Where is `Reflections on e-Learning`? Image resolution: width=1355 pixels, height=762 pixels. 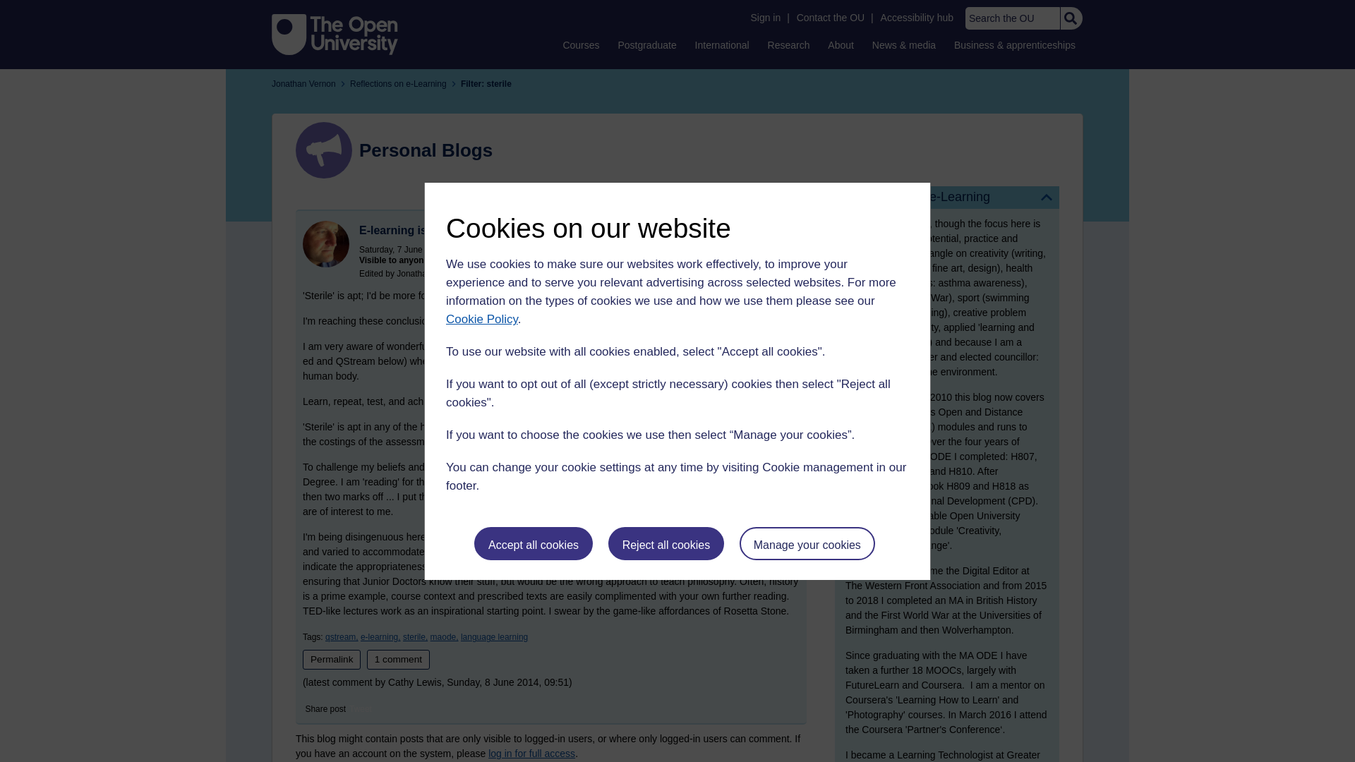
Reflections on e-Learning is located at coordinates (947, 197).